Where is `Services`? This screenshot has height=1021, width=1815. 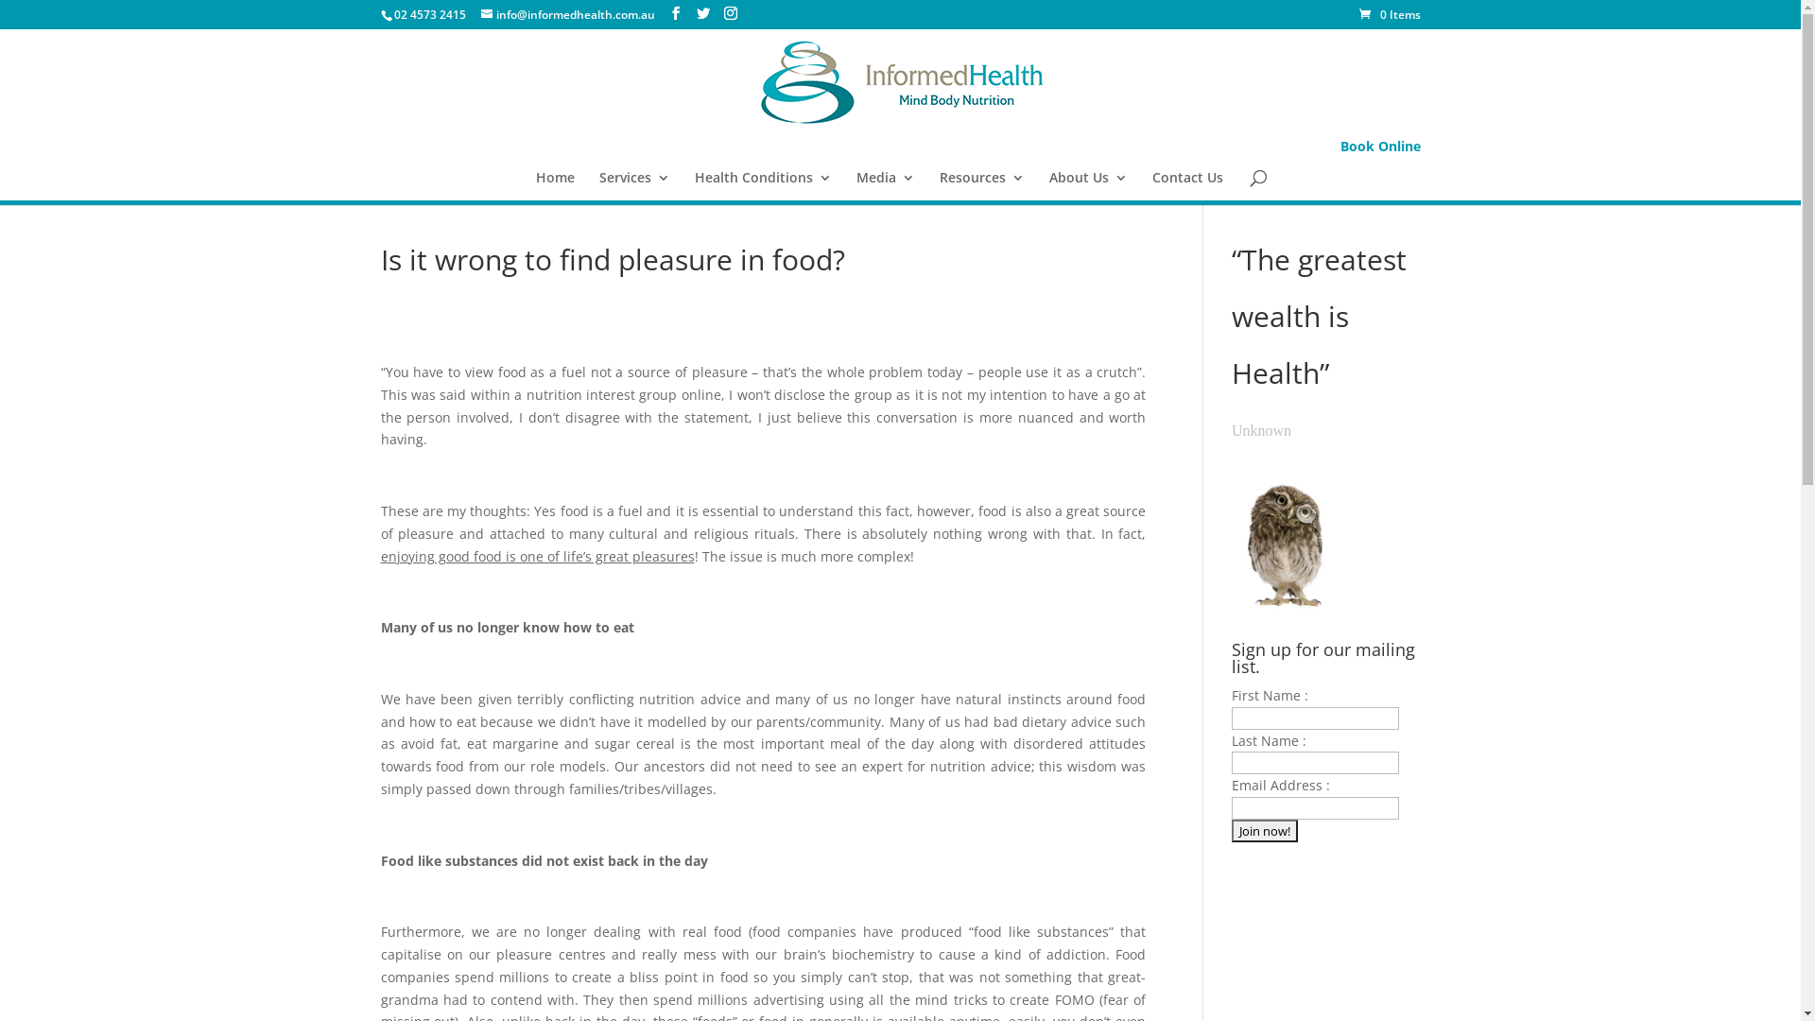 Services is located at coordinates (635, 185).